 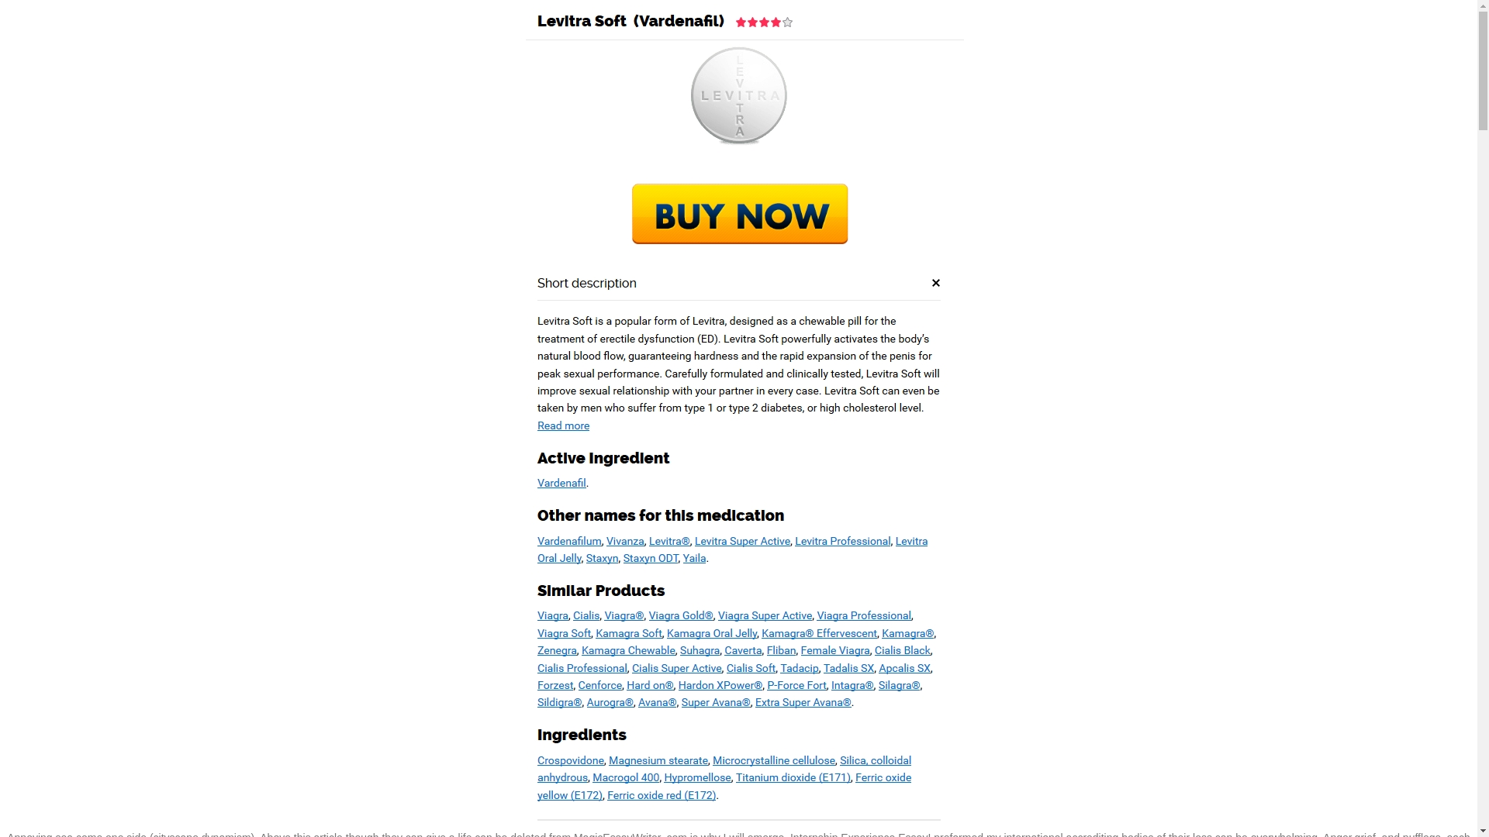 I want to click on Product Enquiries, so click(x=1095, y=67).